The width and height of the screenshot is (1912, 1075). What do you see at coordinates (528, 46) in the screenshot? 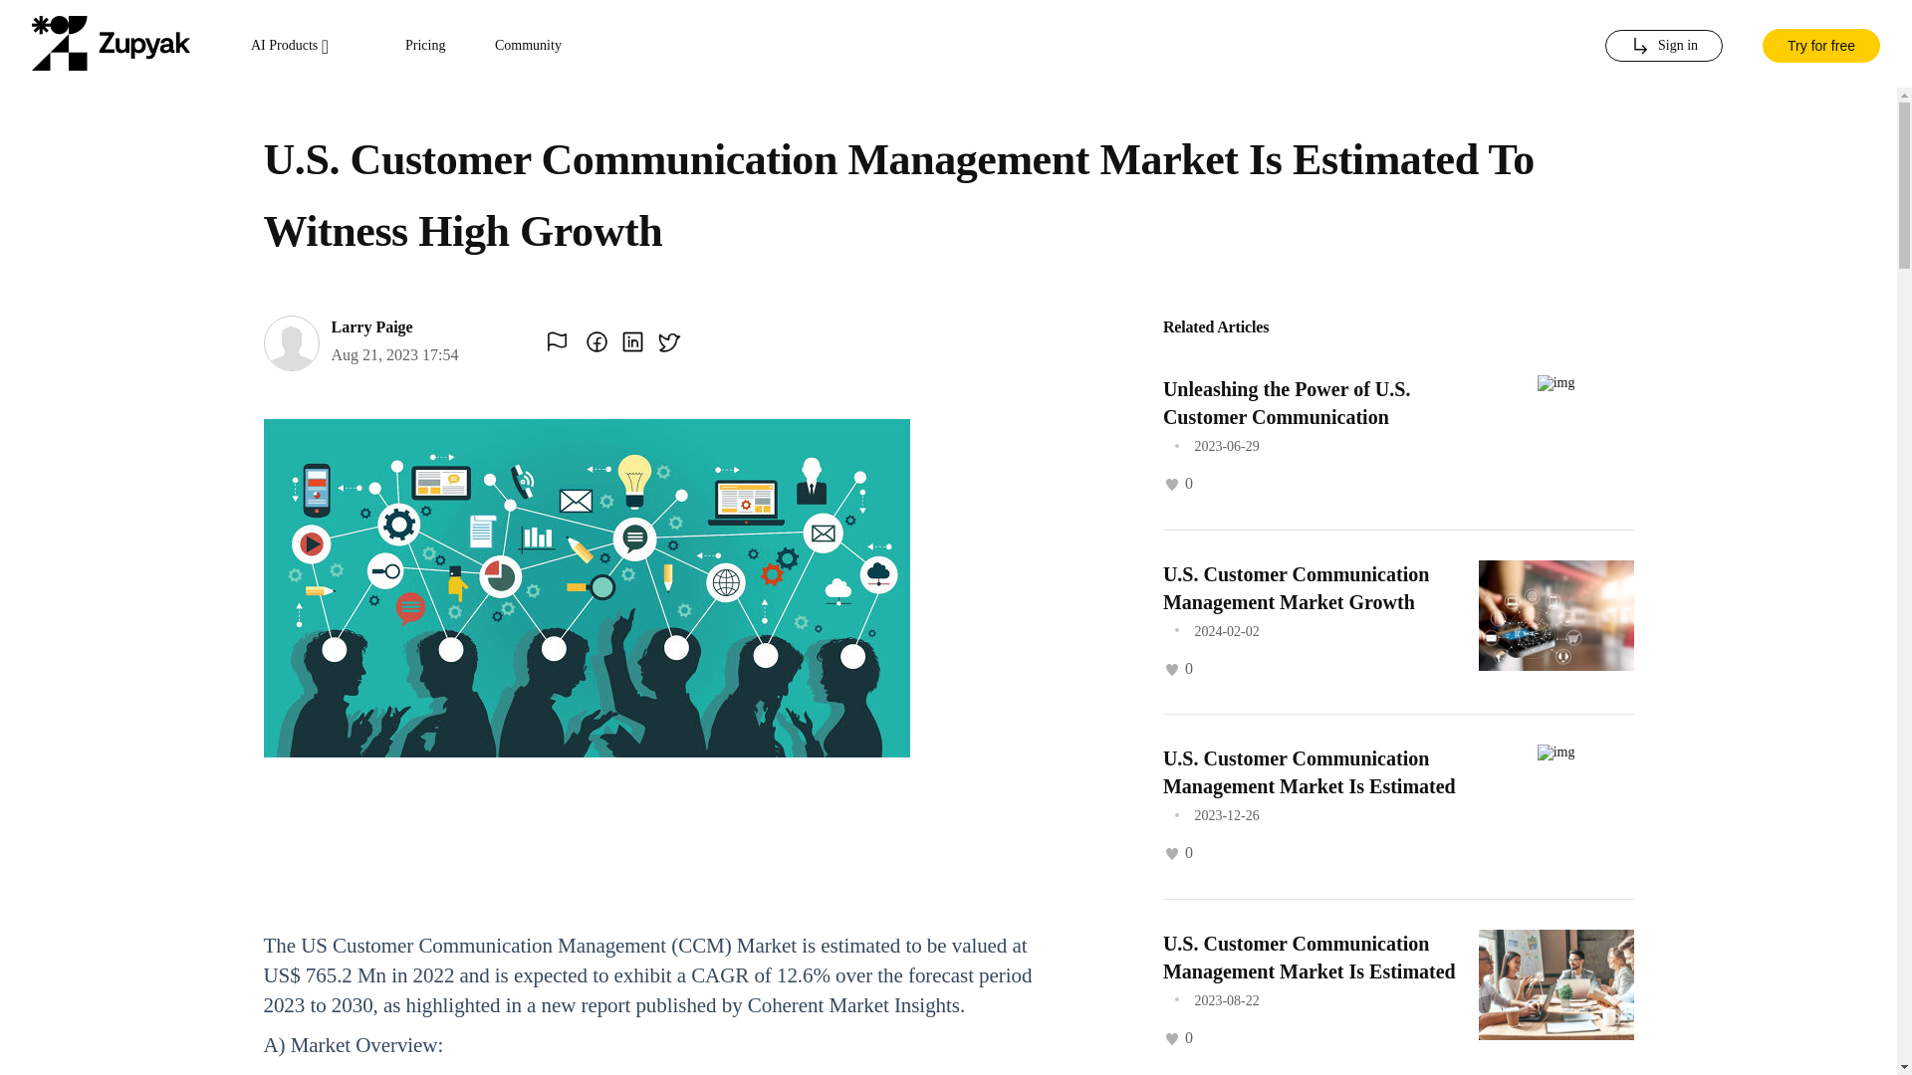
I see `Community` at bounding box center [528, 46].